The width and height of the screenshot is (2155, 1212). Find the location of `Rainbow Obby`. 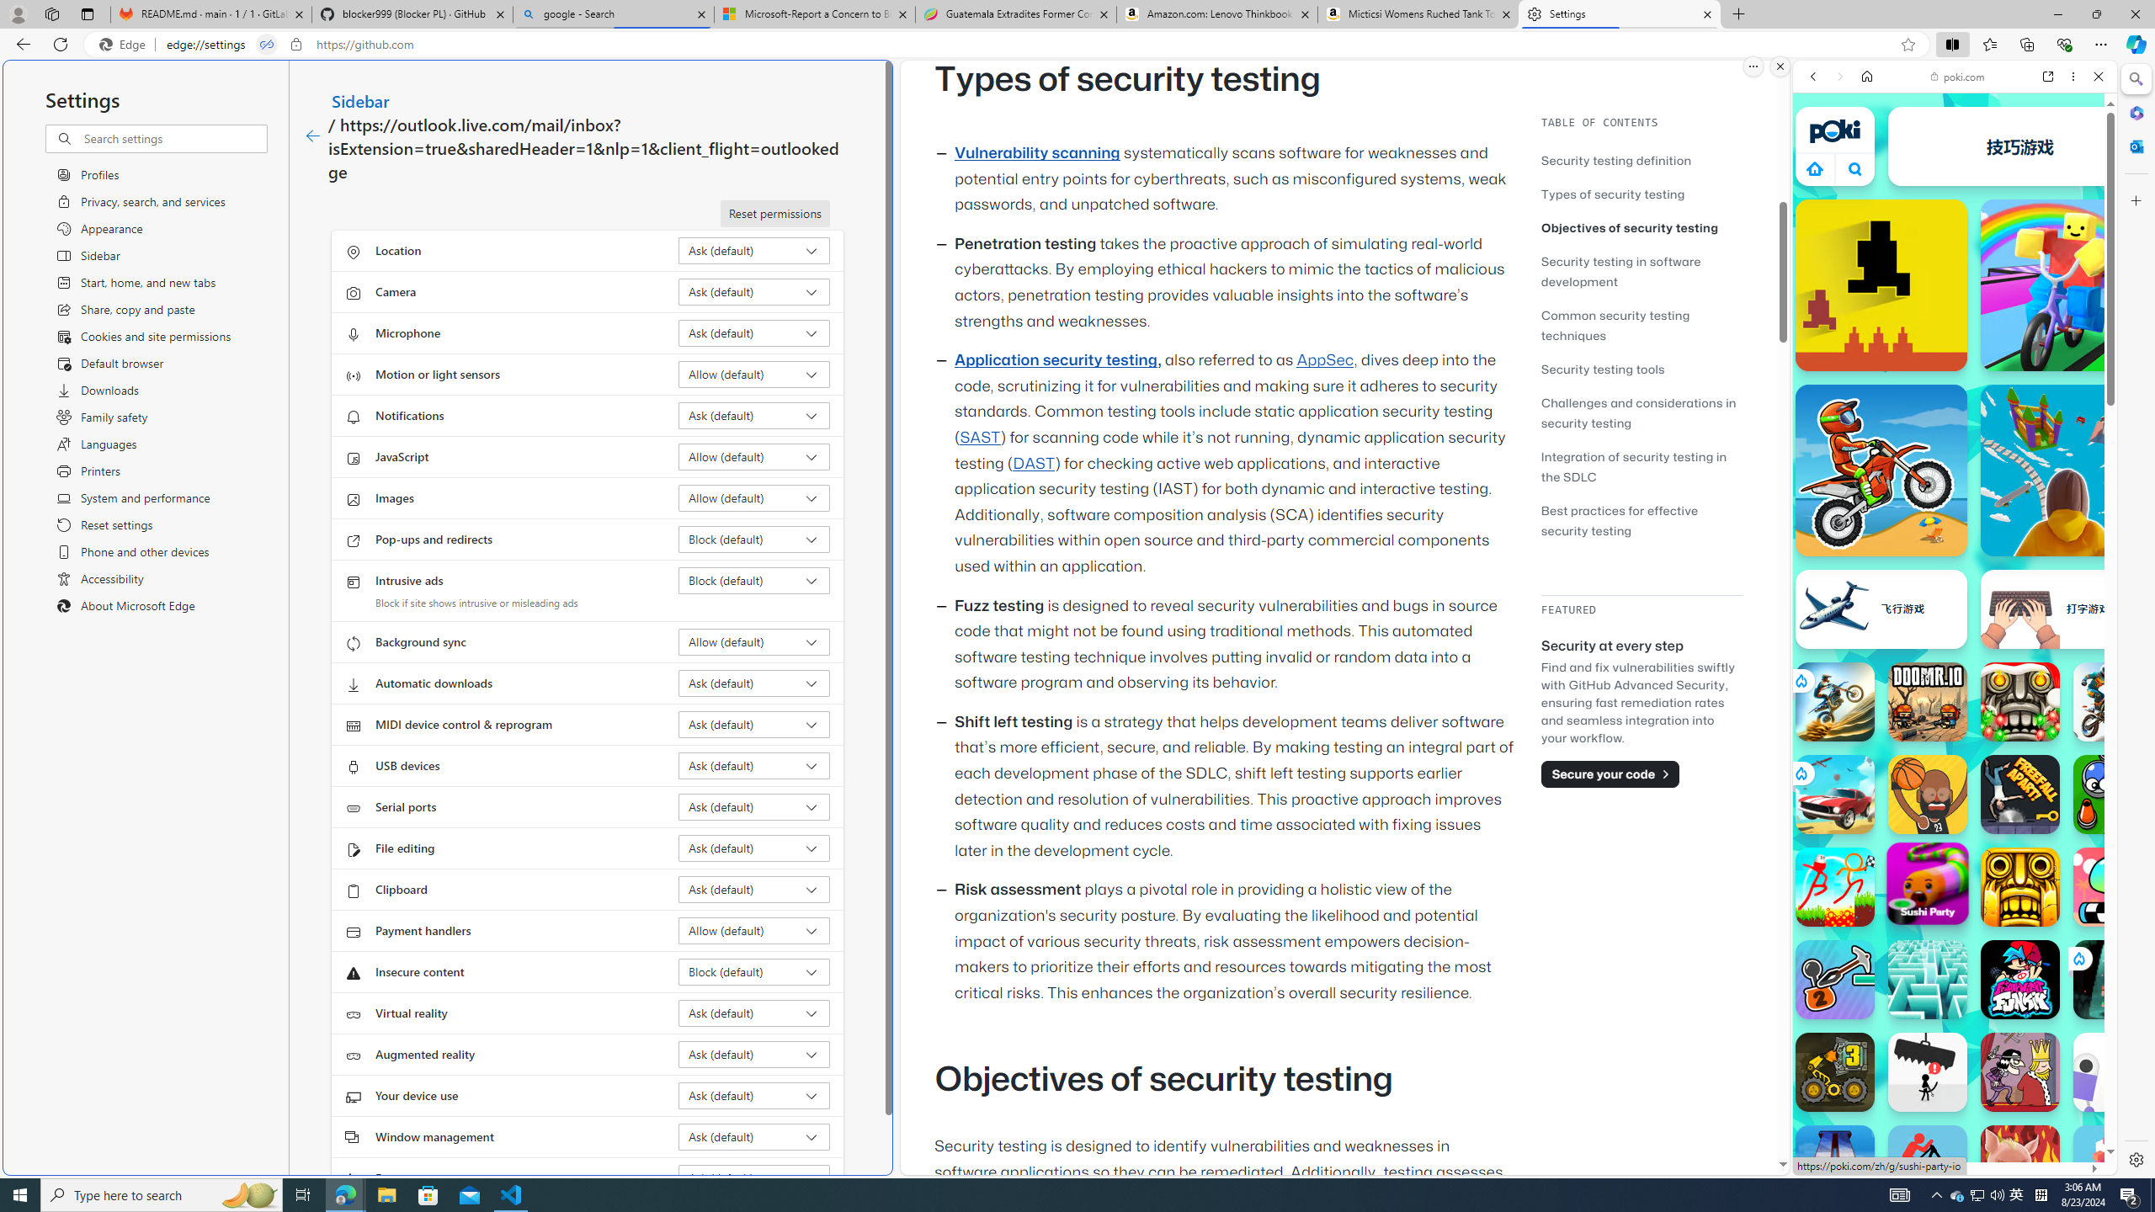

Rainbow Obby is located at coordinates (2066, 284).